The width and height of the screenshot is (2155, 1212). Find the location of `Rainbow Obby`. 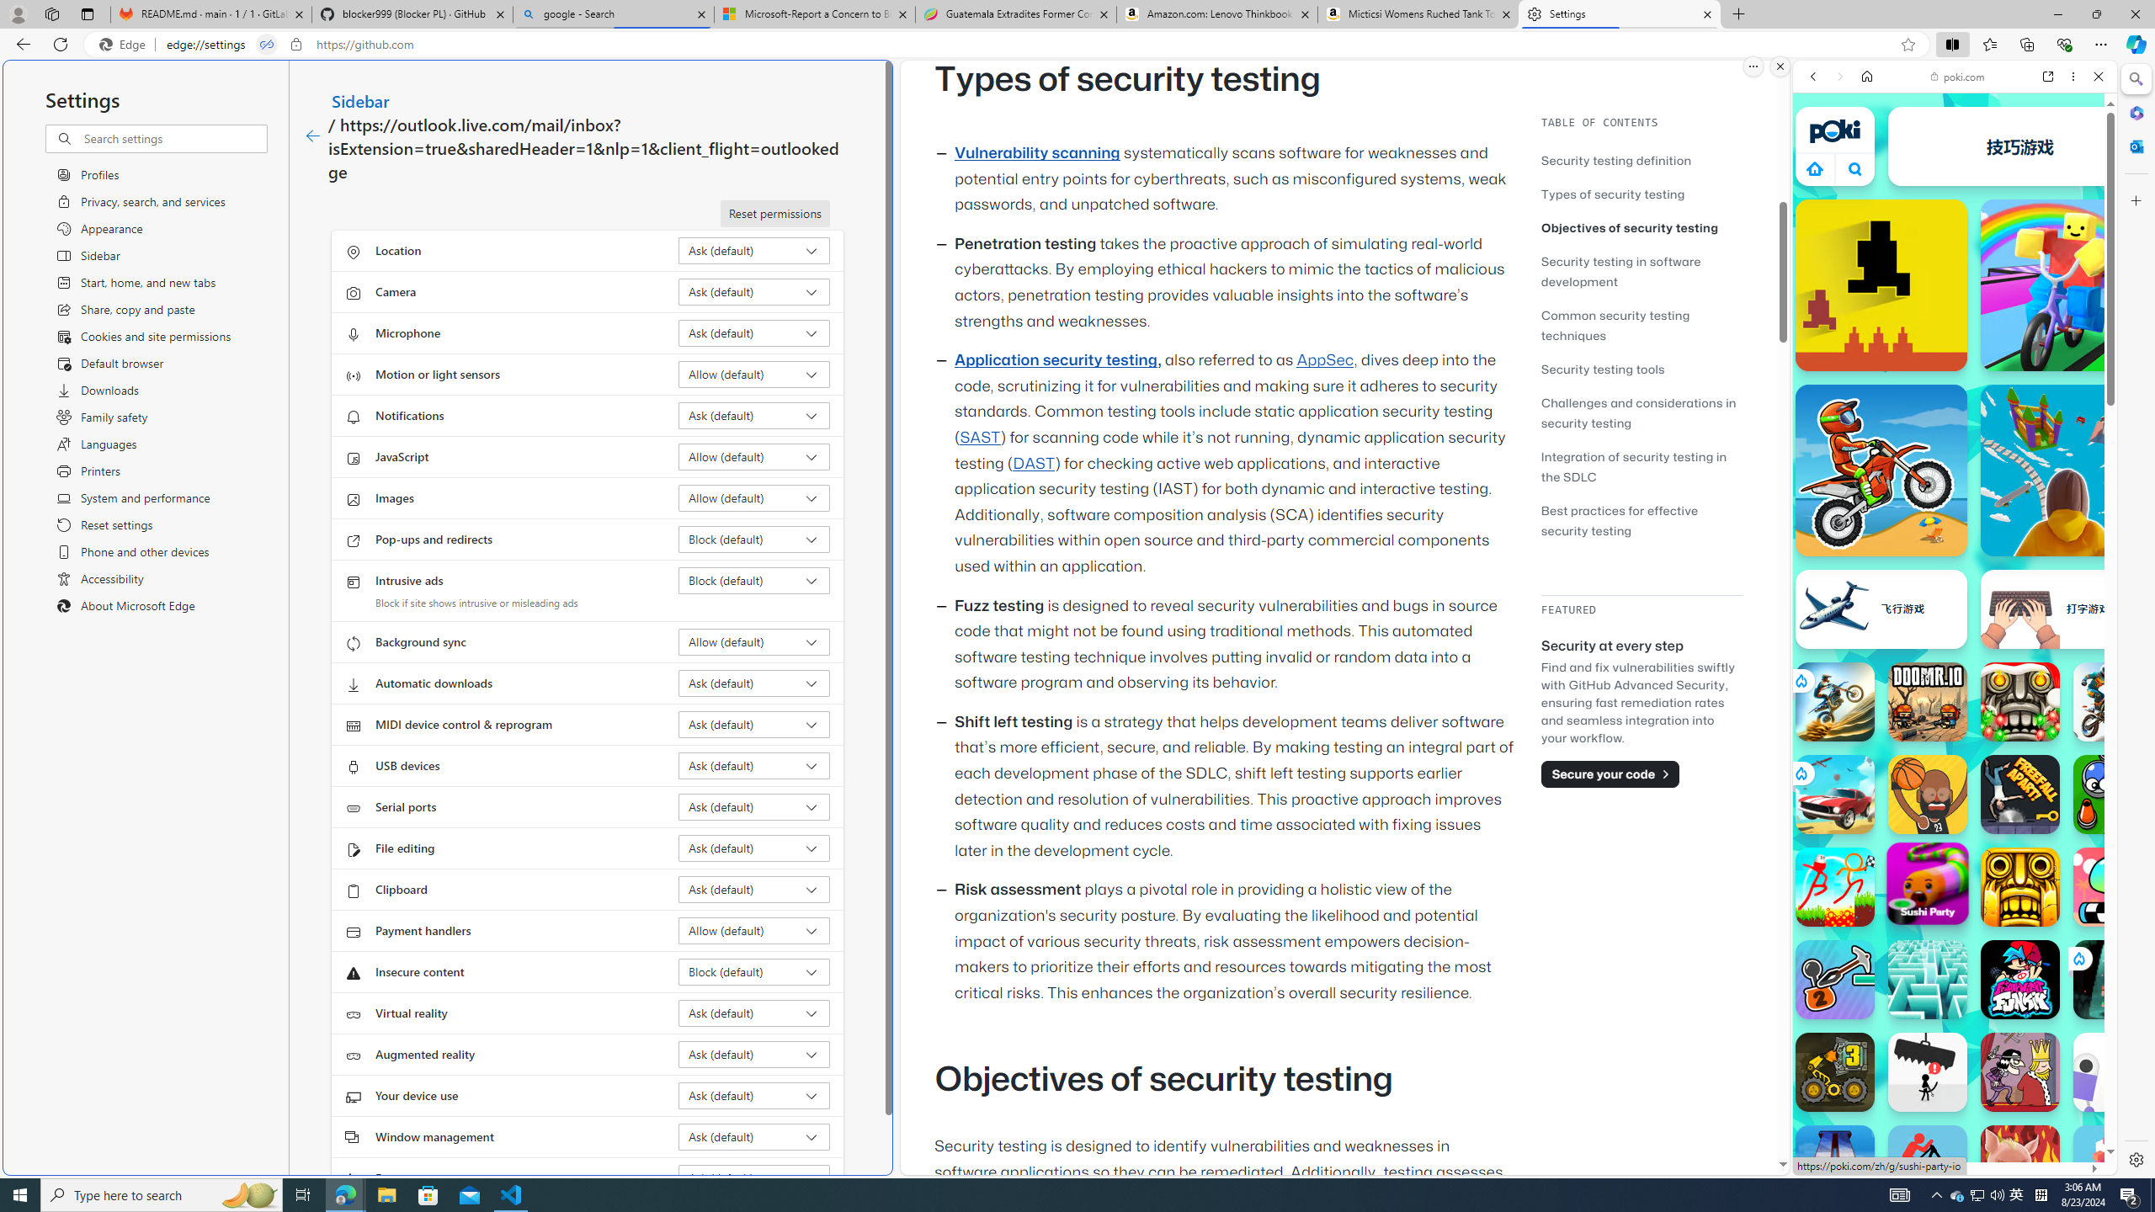

Rainbow Obby is located at coordinates (2066, 284).